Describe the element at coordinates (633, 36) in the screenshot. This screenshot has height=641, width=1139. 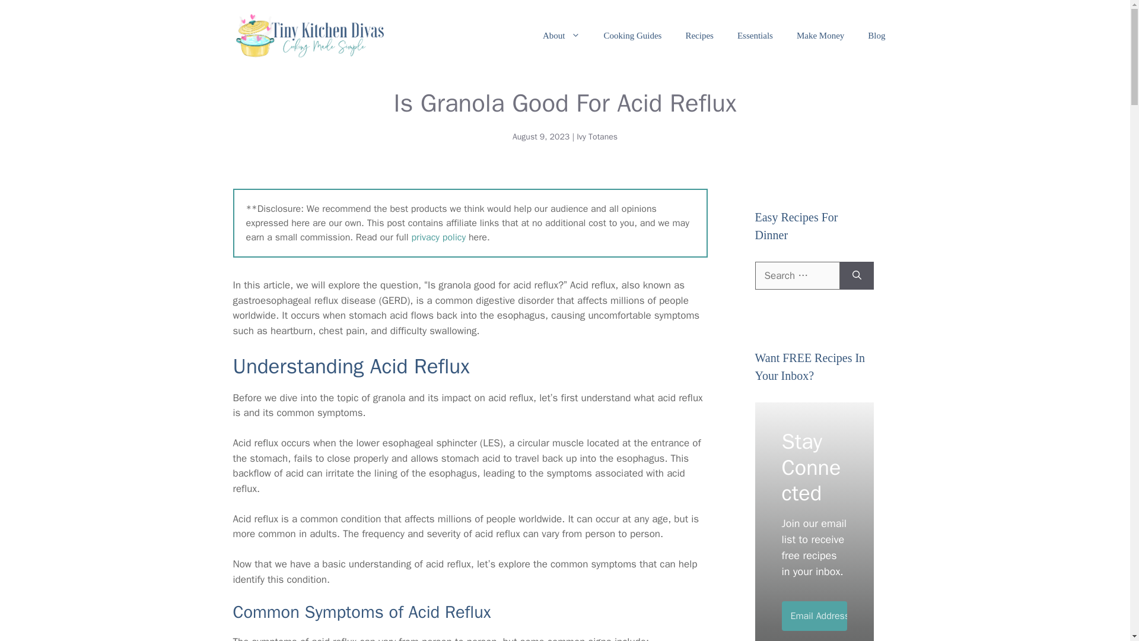
I see `Cooking Guides` at that location.